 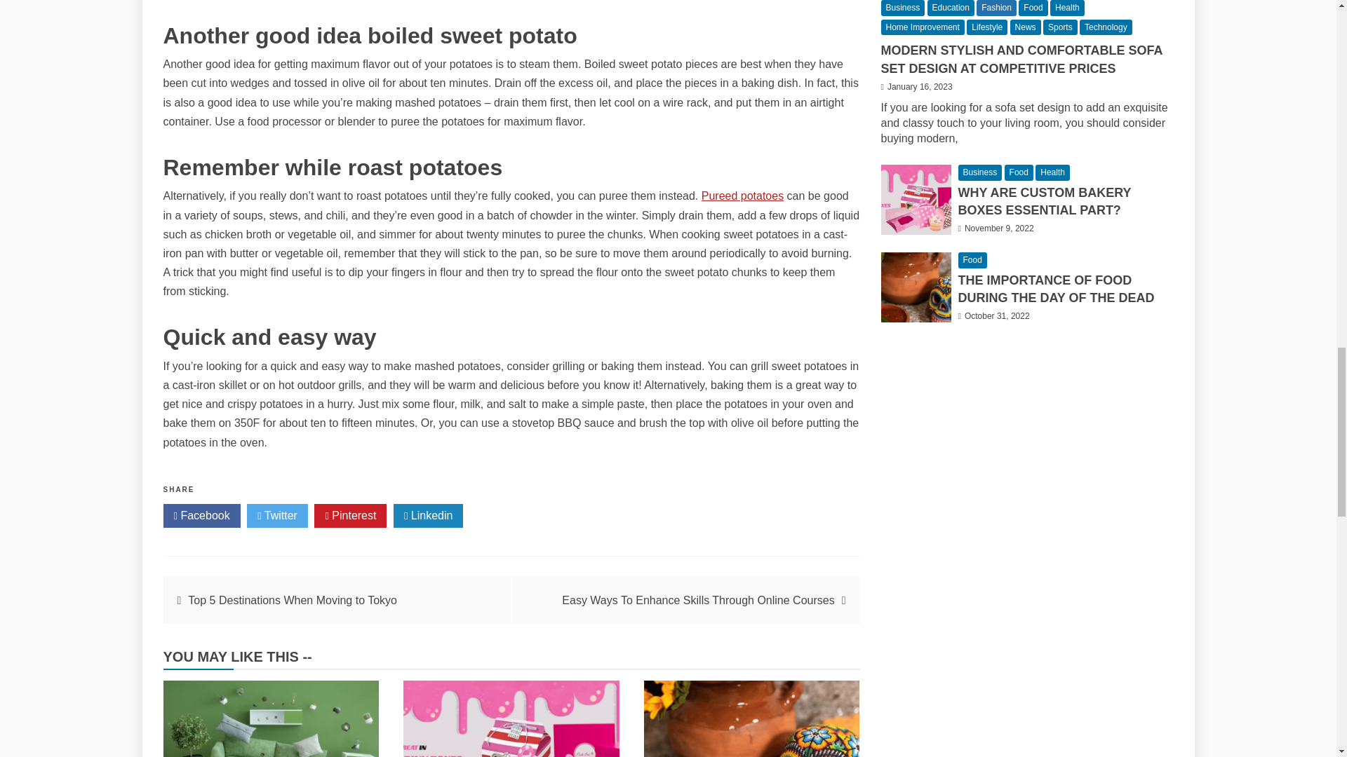 What do you see at coordinates (350, 516) in the screenshot?
I see `Pinterest` at bounding box center [350, 516].